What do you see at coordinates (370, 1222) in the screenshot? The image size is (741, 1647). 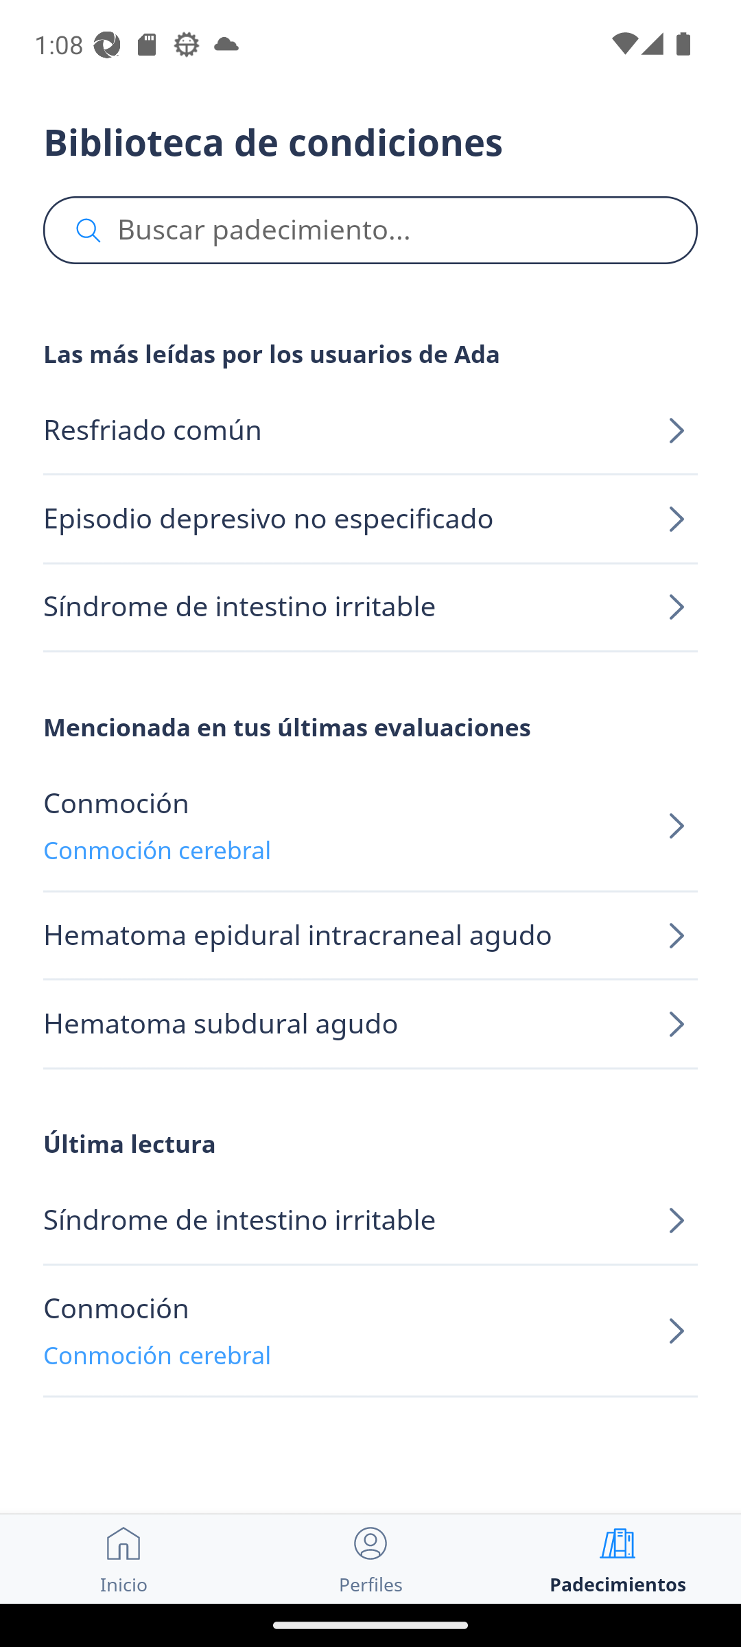 I see `Síndrome de intestino irritable` at bounding box center [370, 1222].